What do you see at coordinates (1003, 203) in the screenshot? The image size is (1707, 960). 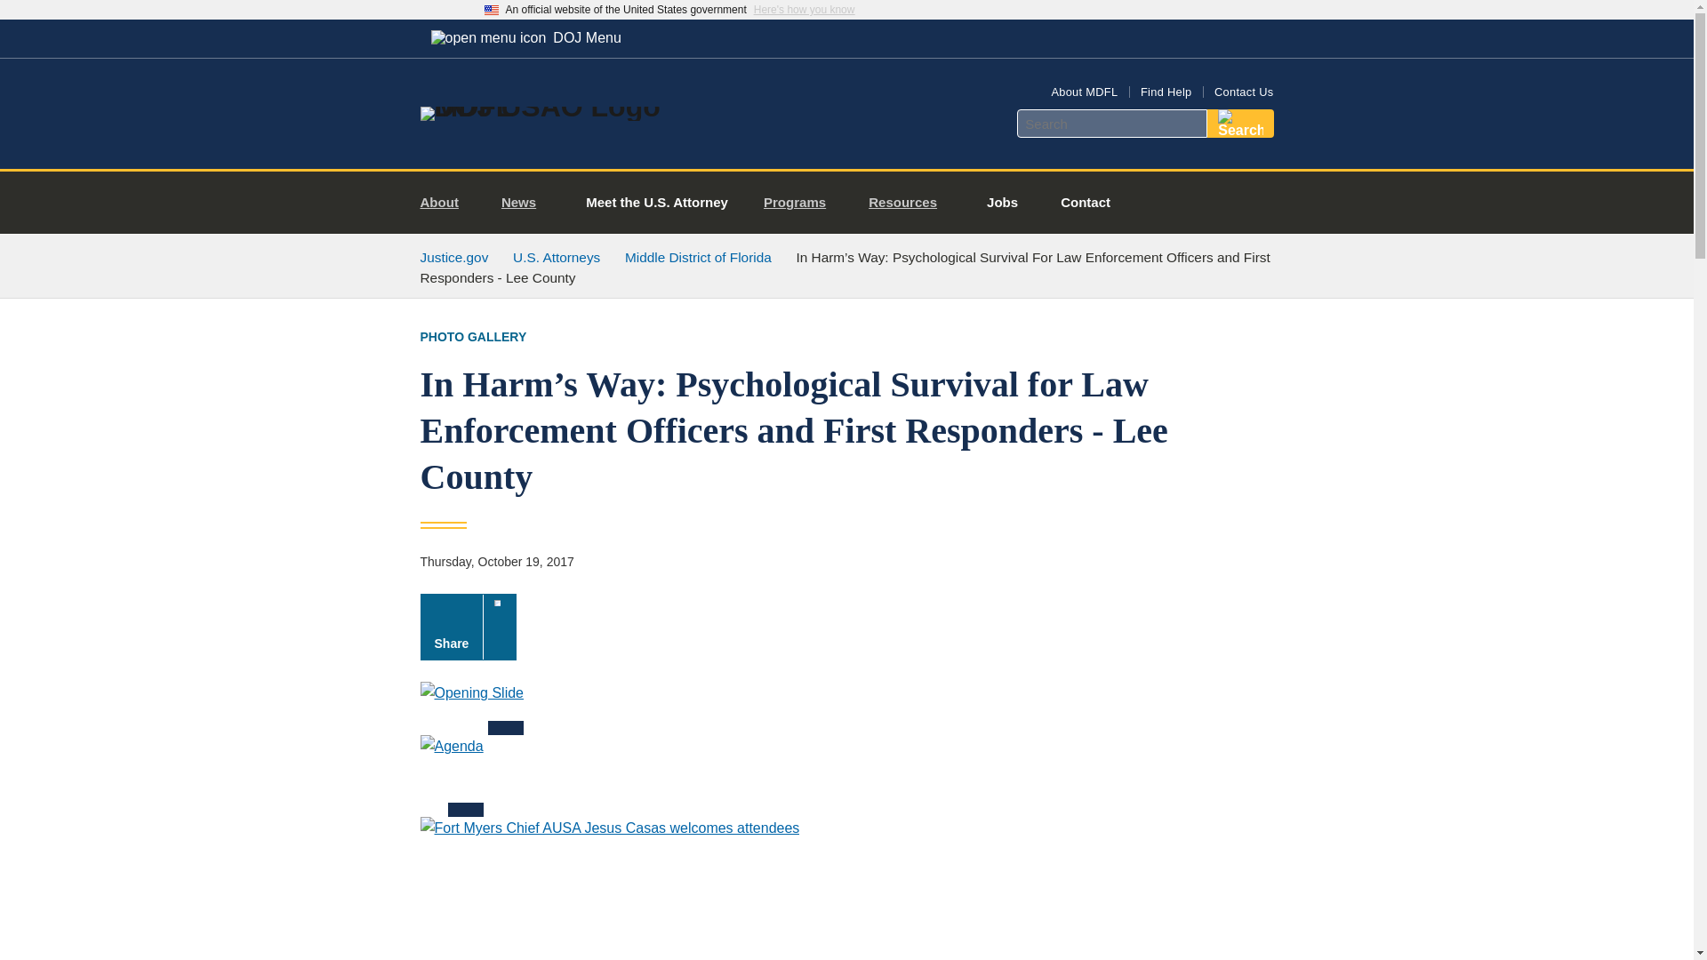 I see `Jobs` at bounding box center [1003, 203].